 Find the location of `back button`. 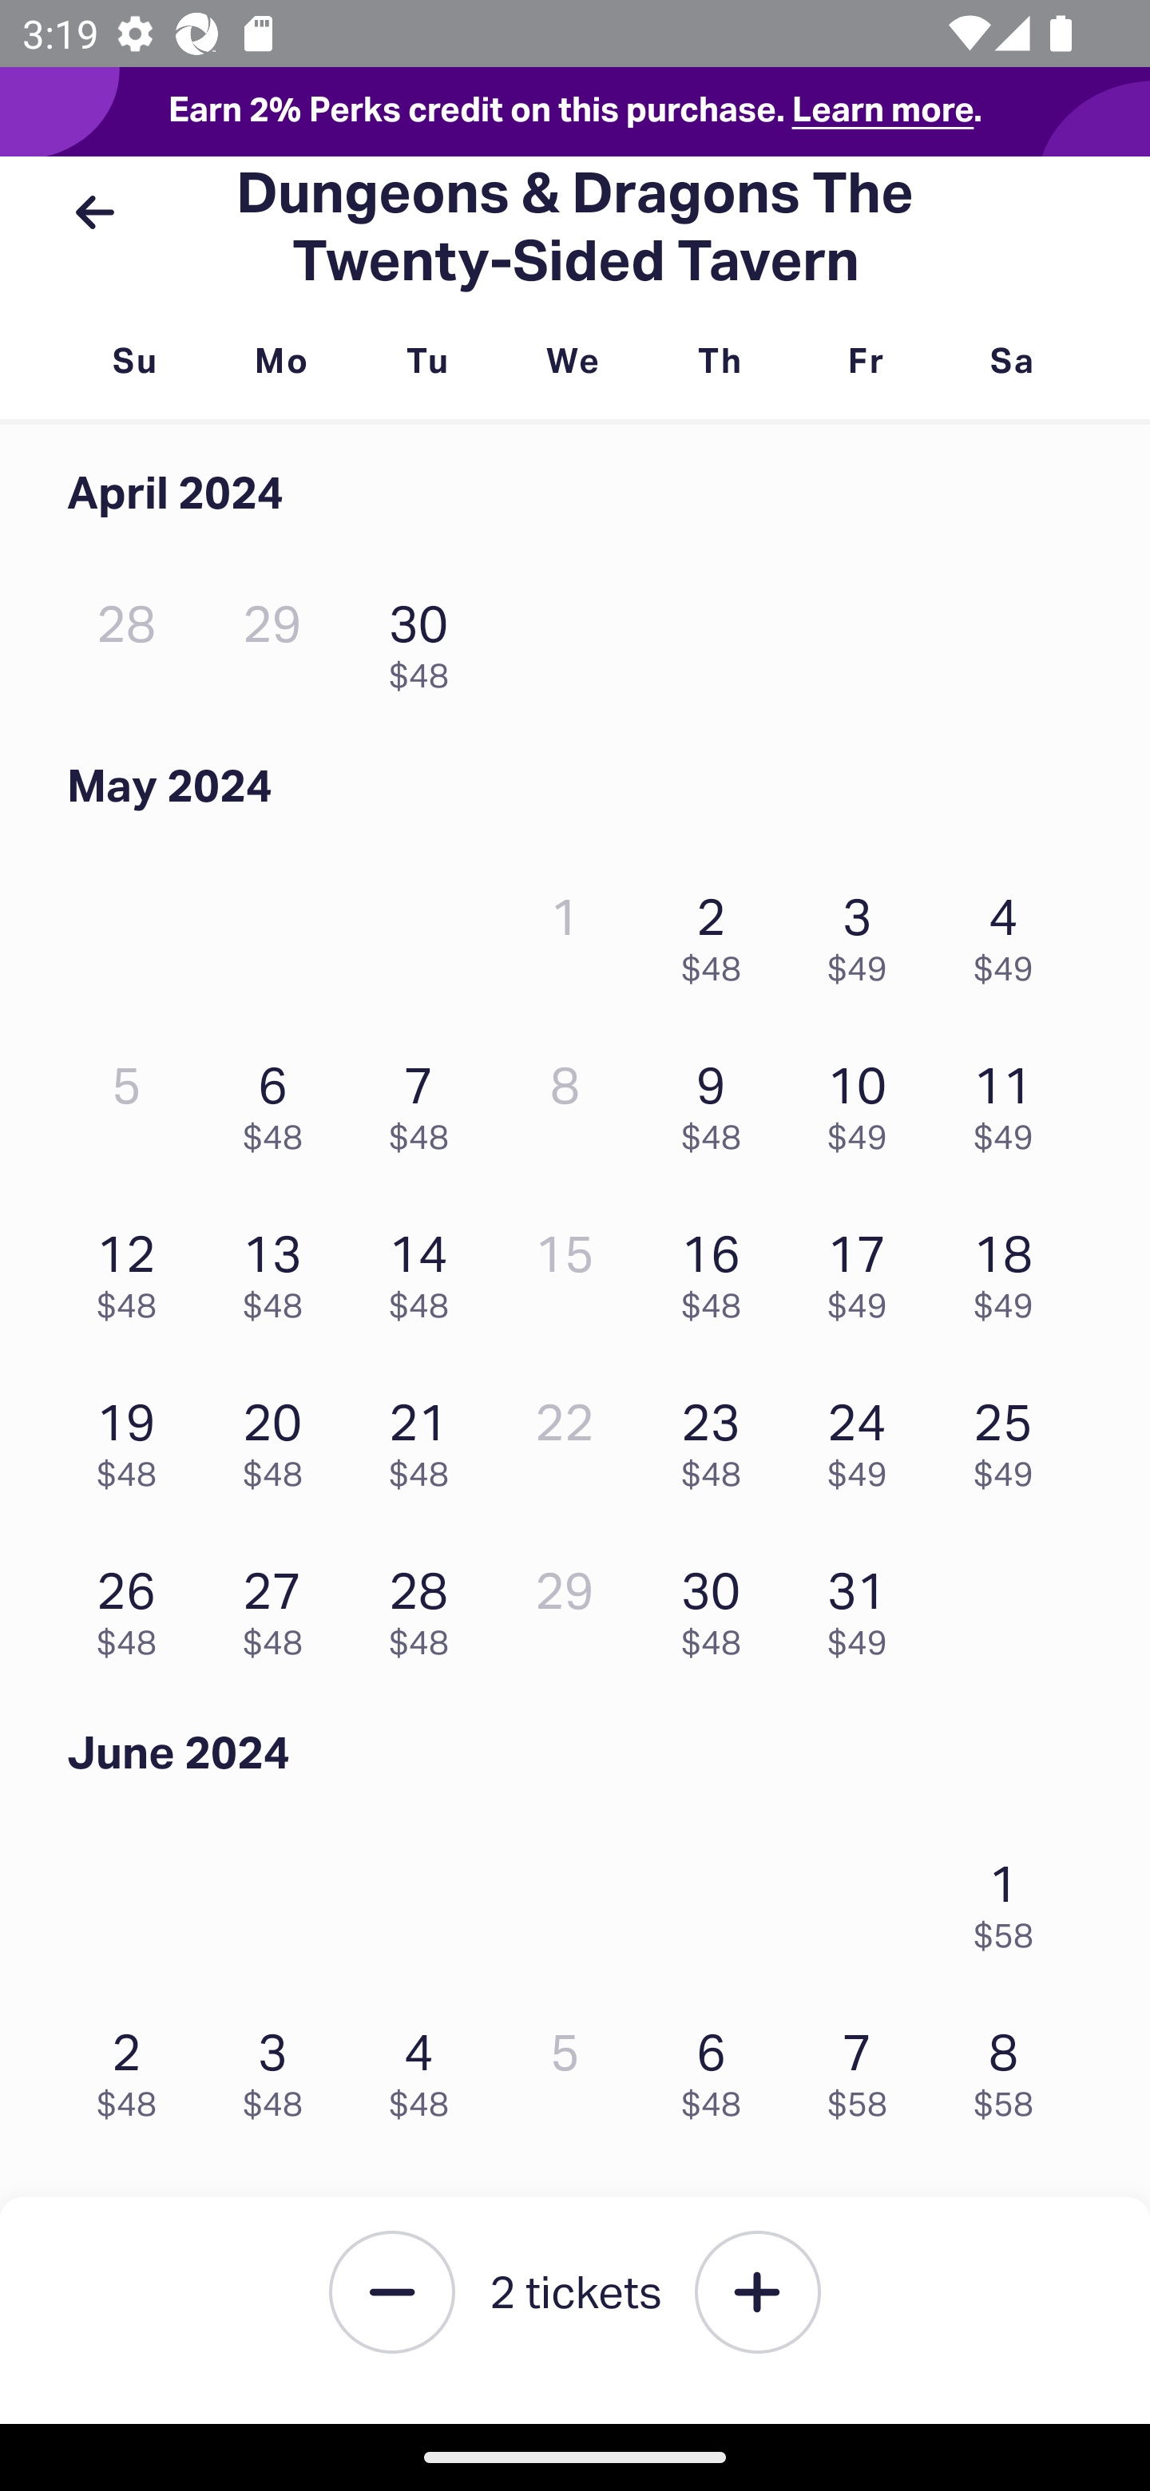

back button is located at coordinates (94, 212).